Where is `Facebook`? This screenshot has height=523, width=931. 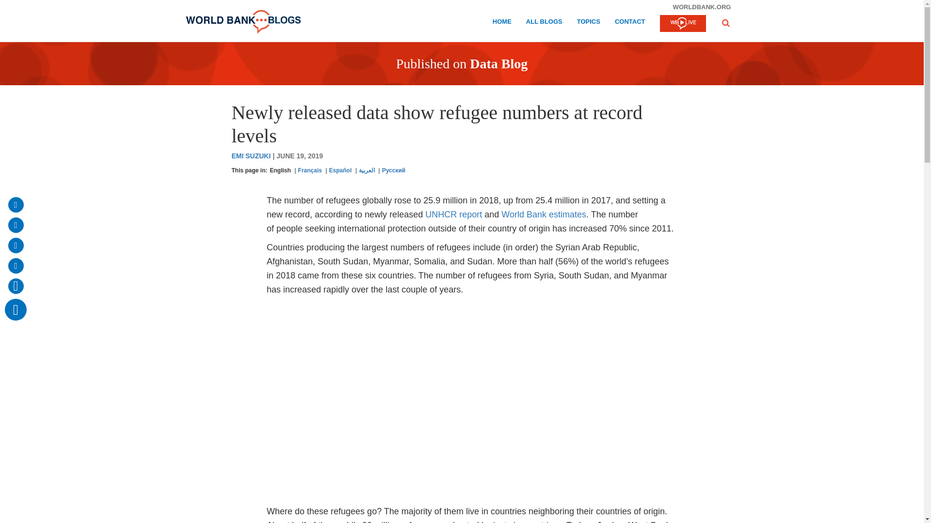
Facebook is located at coordinates (16, 225).